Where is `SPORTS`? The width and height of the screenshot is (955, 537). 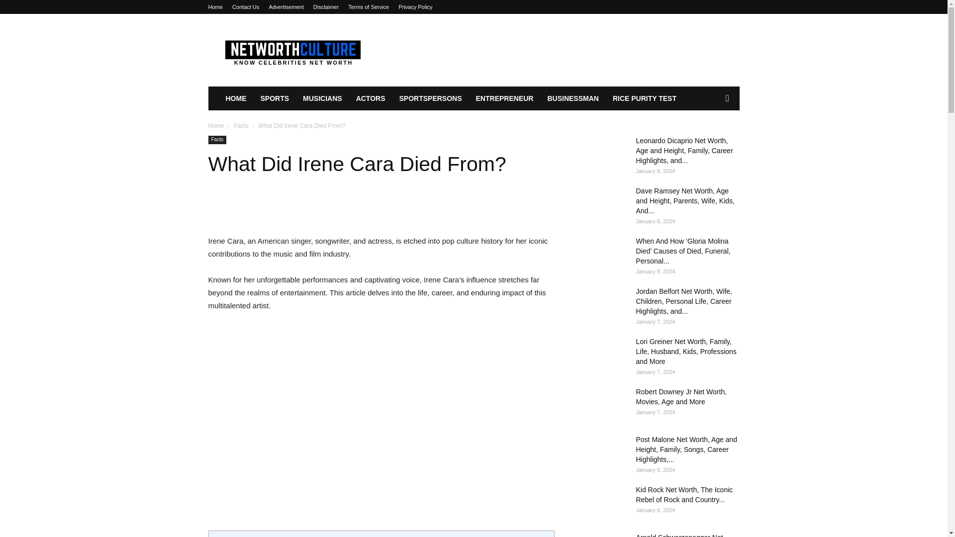 SPORTS is located at coordinates (275, 98).